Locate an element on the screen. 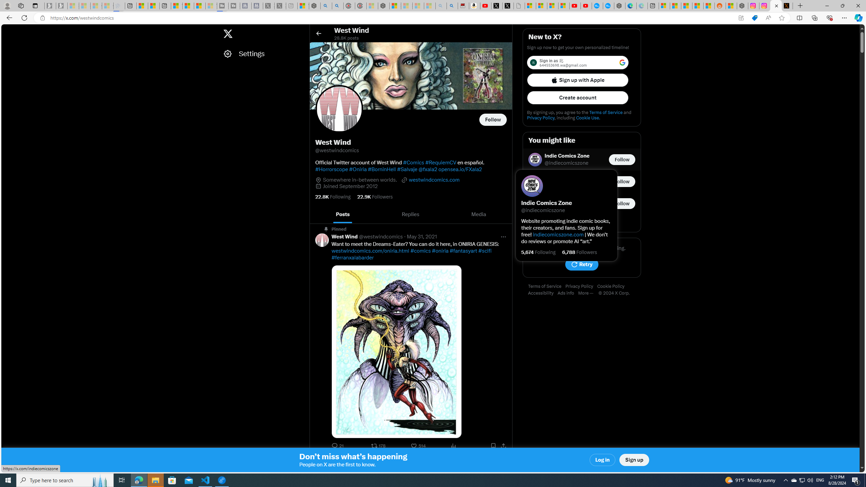 The image size is (866, 487). opensea.io/FXala2 is located at coordinates (460, 169).